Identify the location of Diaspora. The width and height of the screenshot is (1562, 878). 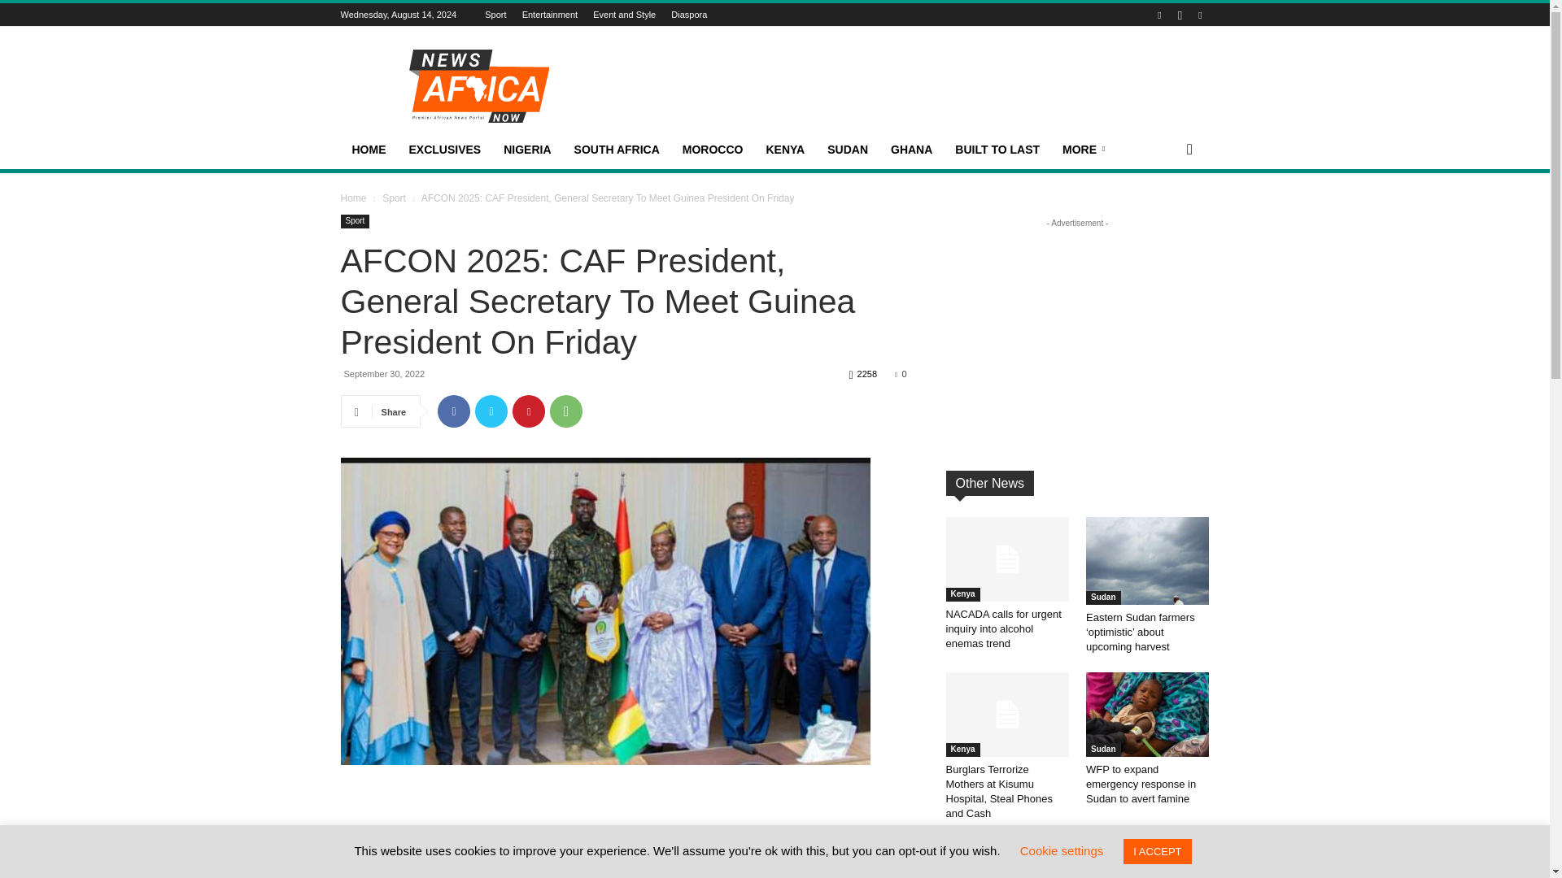
(689, 14).